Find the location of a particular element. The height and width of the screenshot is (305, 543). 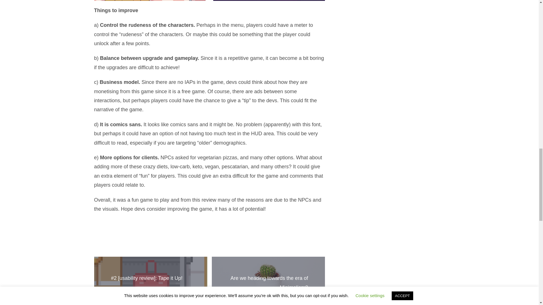

Are we heading towards the era of Minimalism? is located at coordinates (269, 283).